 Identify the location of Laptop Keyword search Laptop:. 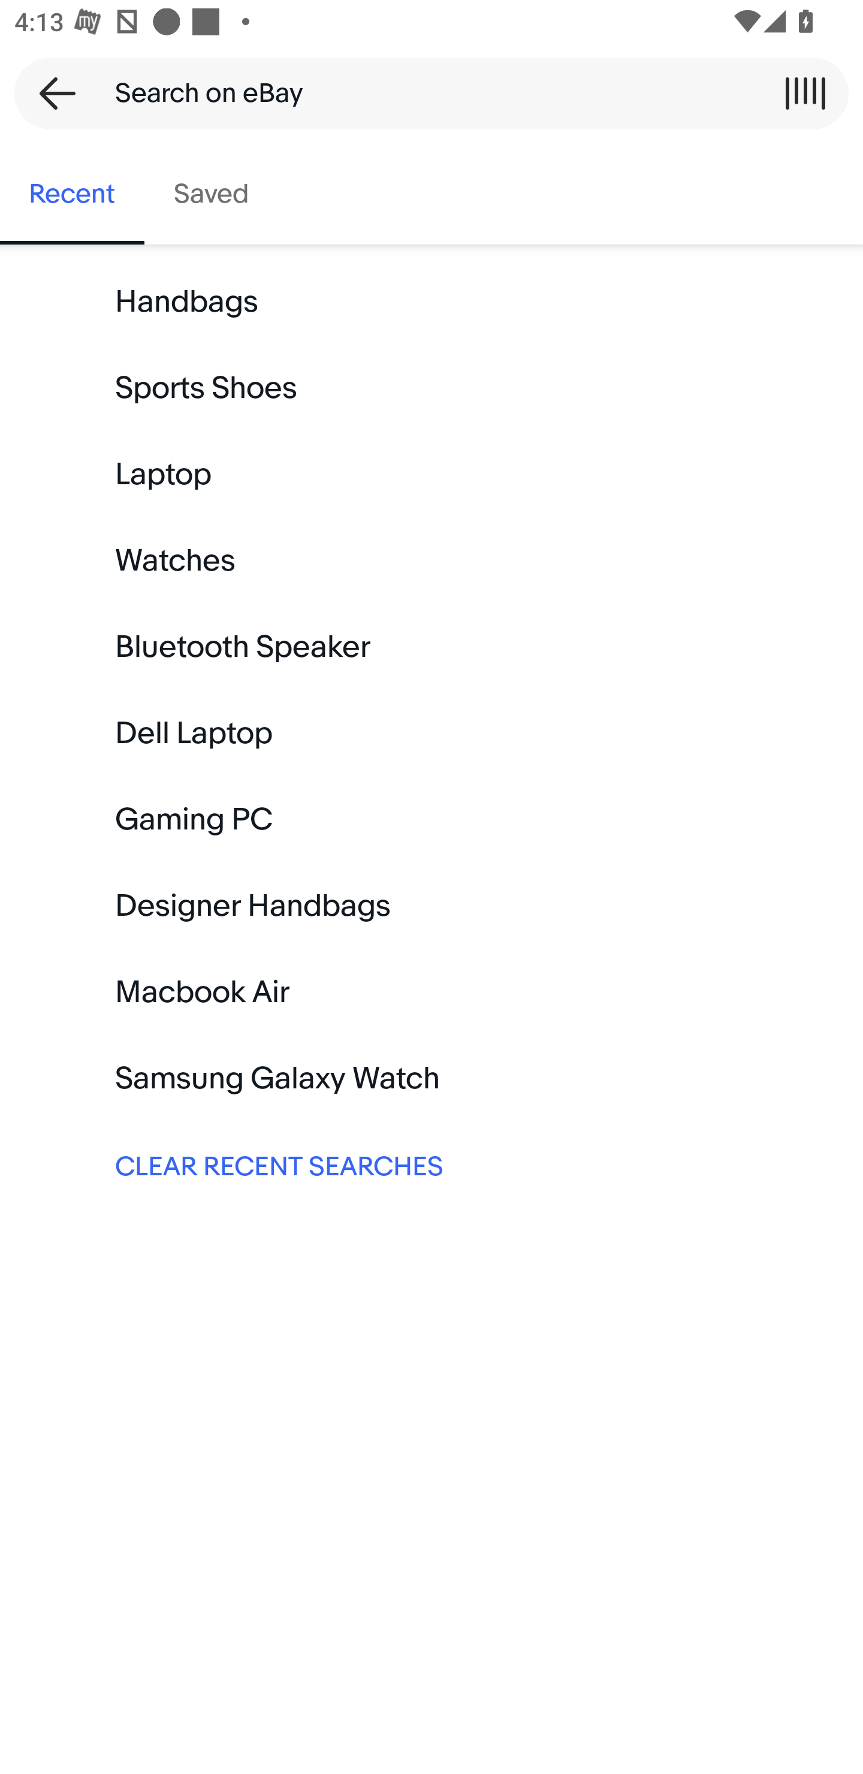
(431, 475).